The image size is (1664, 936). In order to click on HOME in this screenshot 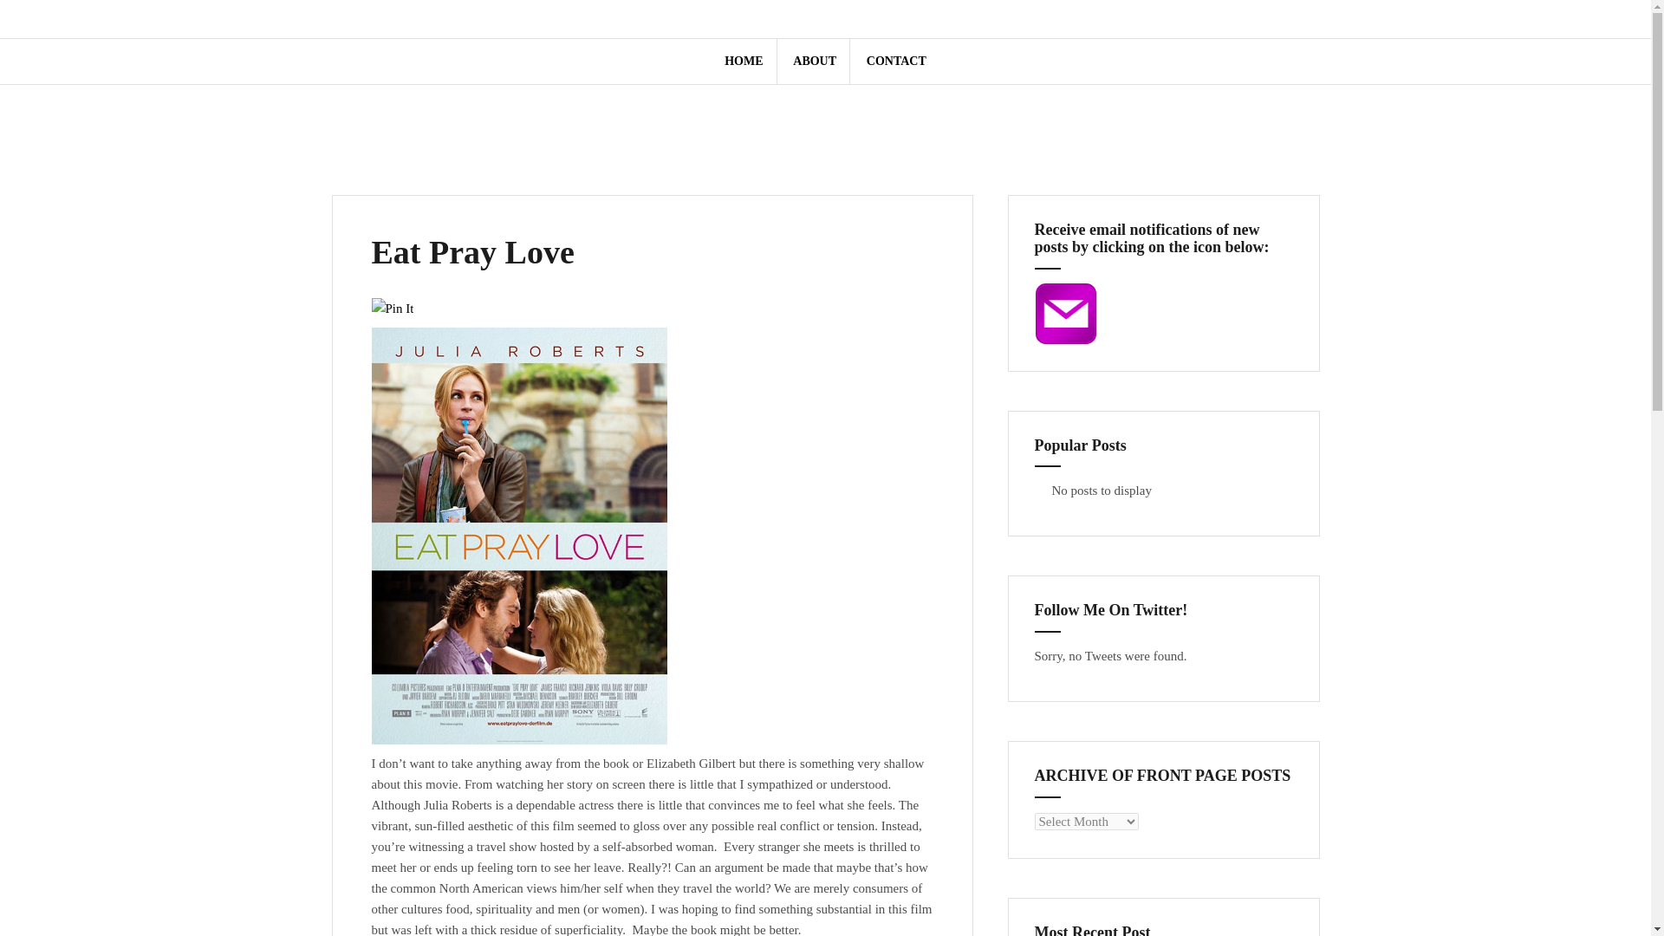, I will do `click(804, 19)`.